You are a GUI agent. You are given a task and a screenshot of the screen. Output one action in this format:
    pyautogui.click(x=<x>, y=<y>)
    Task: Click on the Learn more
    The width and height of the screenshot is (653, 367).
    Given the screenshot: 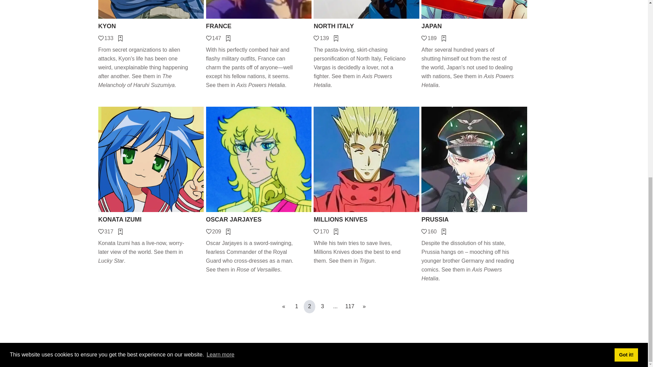 What is the action you would take?
    pyautogui.click(x=220, y=12)
    